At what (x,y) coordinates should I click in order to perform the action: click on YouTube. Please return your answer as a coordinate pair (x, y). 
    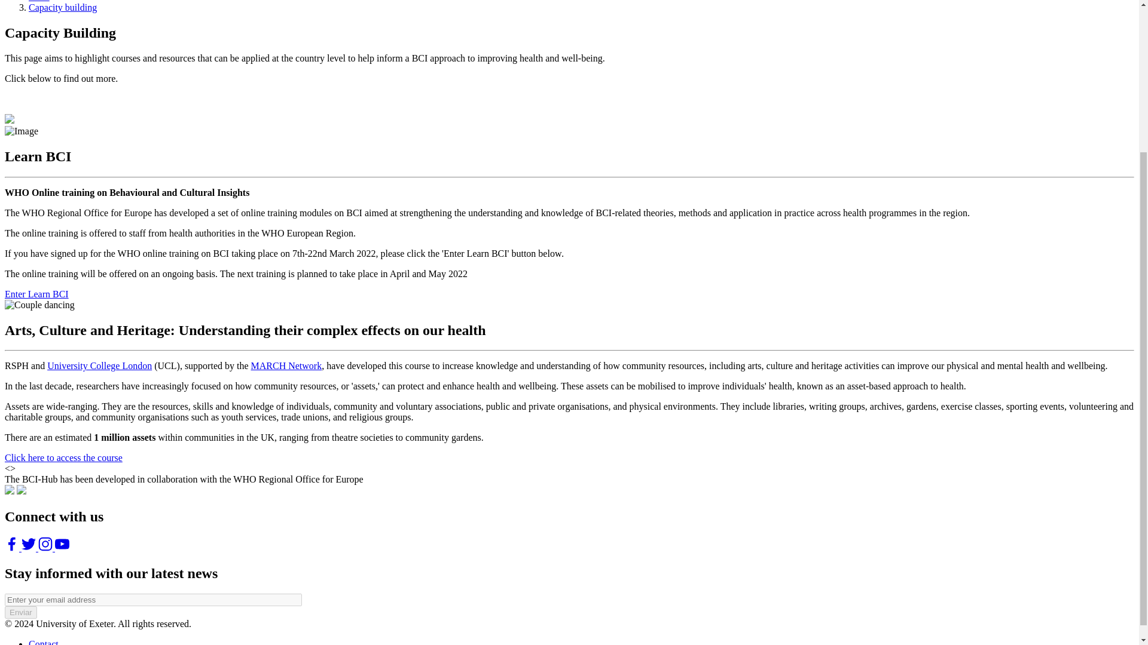
    Looking at the image, I should click on (47, 548).